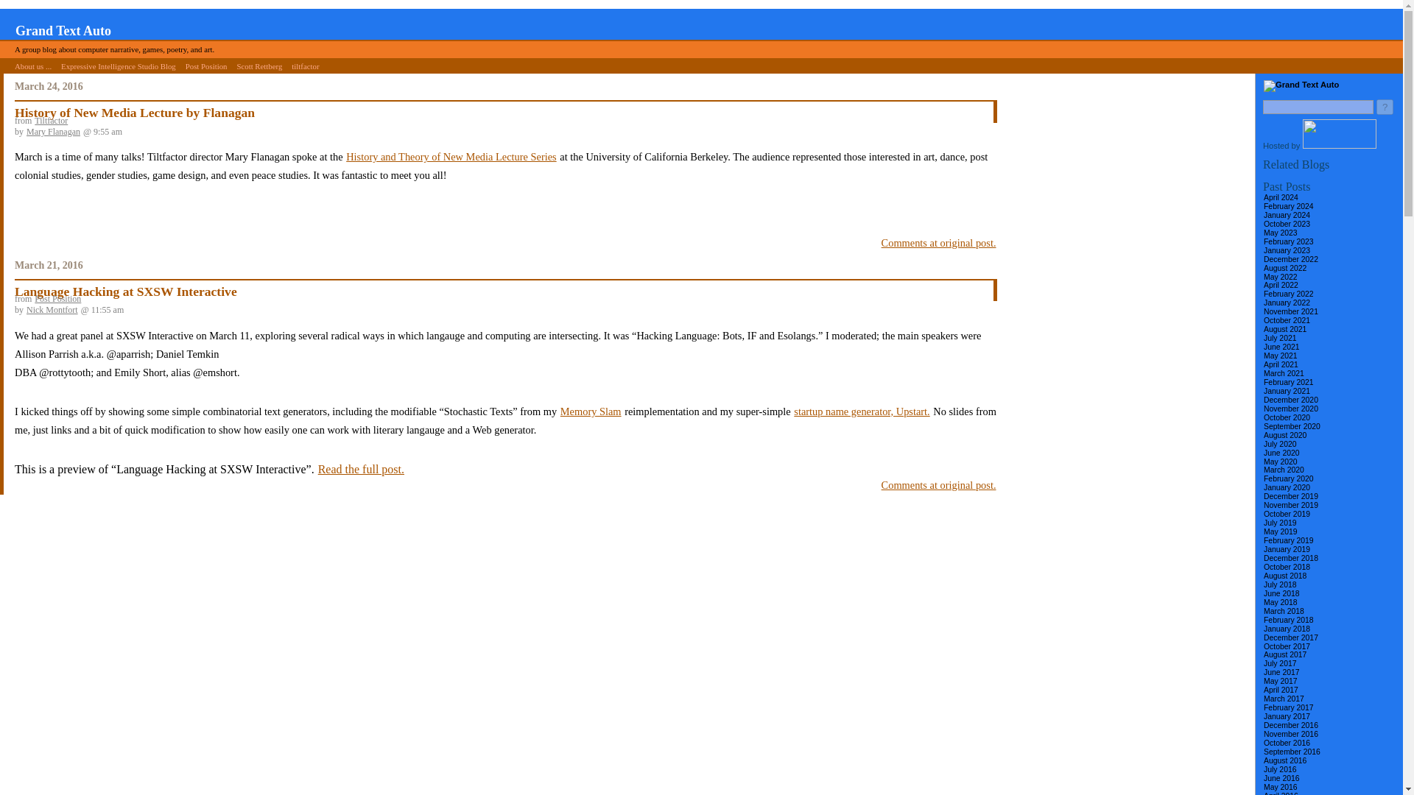 Image resolution: width=1414 pixels, height=795 pixels. What do you see at coordinates (1279, 337) in the screenshot?
I see `July 2021` at bounding box center [1279, 337].